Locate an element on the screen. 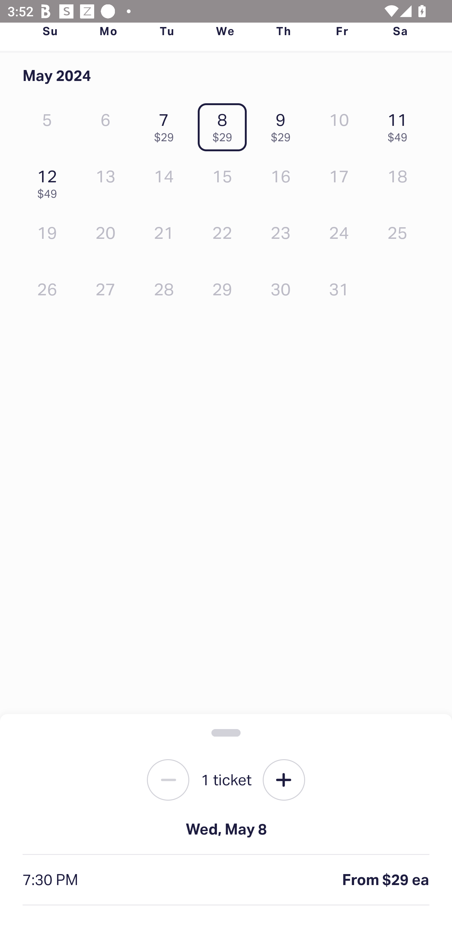  11 $49 is located at coordinates (400, 125).